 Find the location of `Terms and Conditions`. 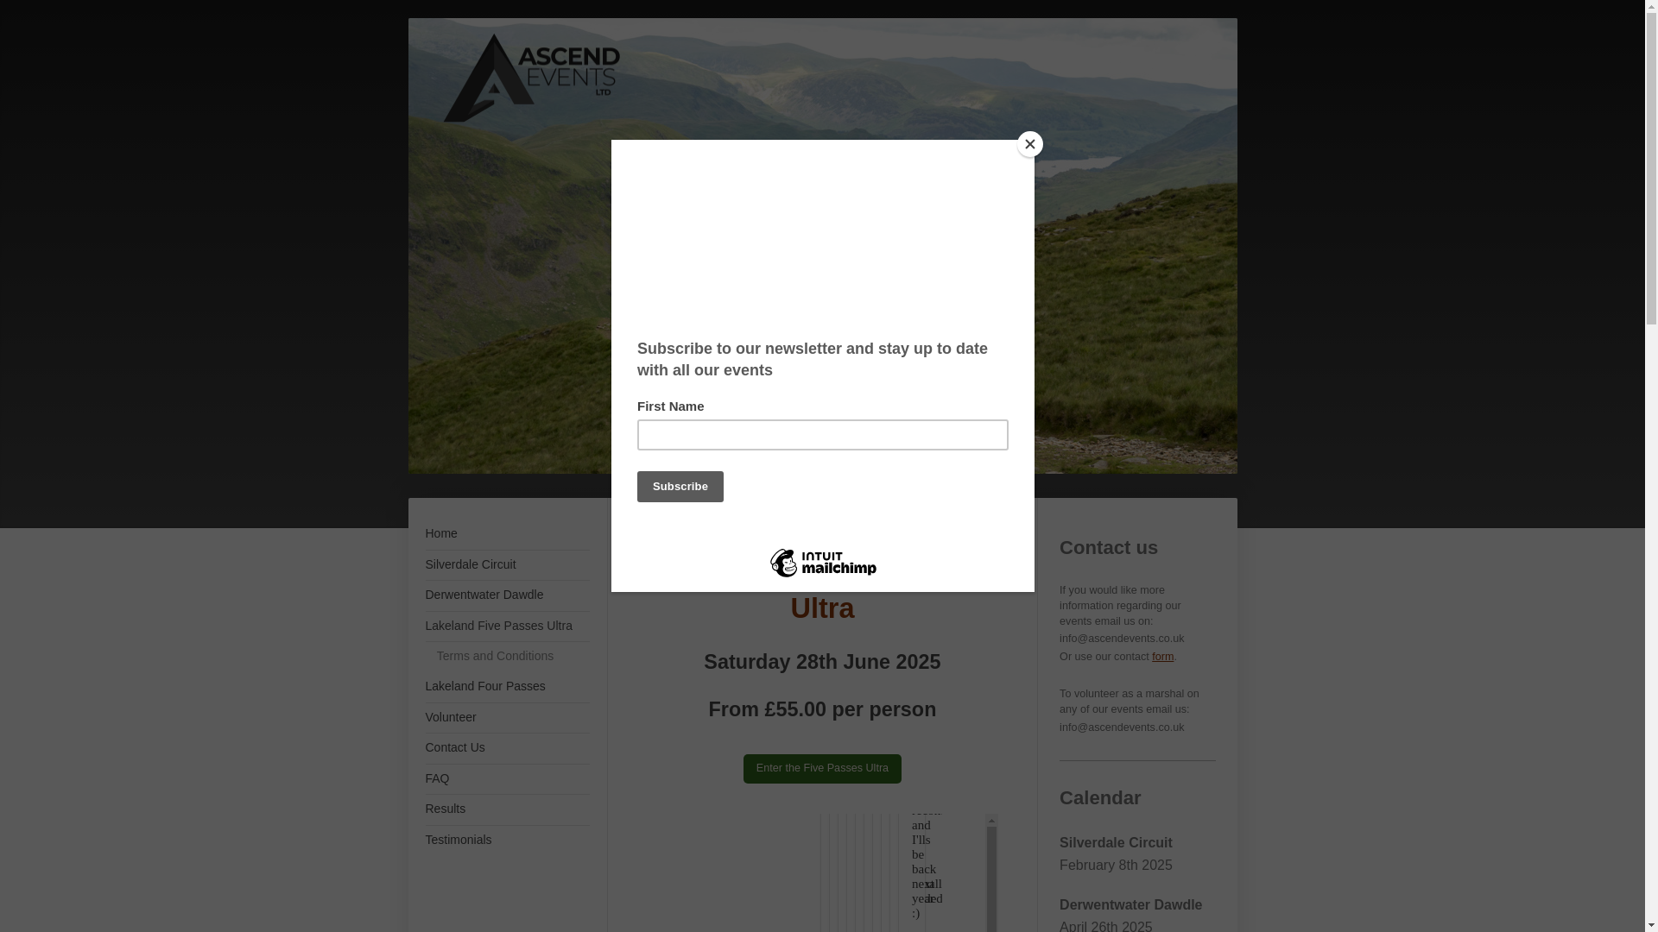

Terms and Conditions is located at coordinates (513, 656).